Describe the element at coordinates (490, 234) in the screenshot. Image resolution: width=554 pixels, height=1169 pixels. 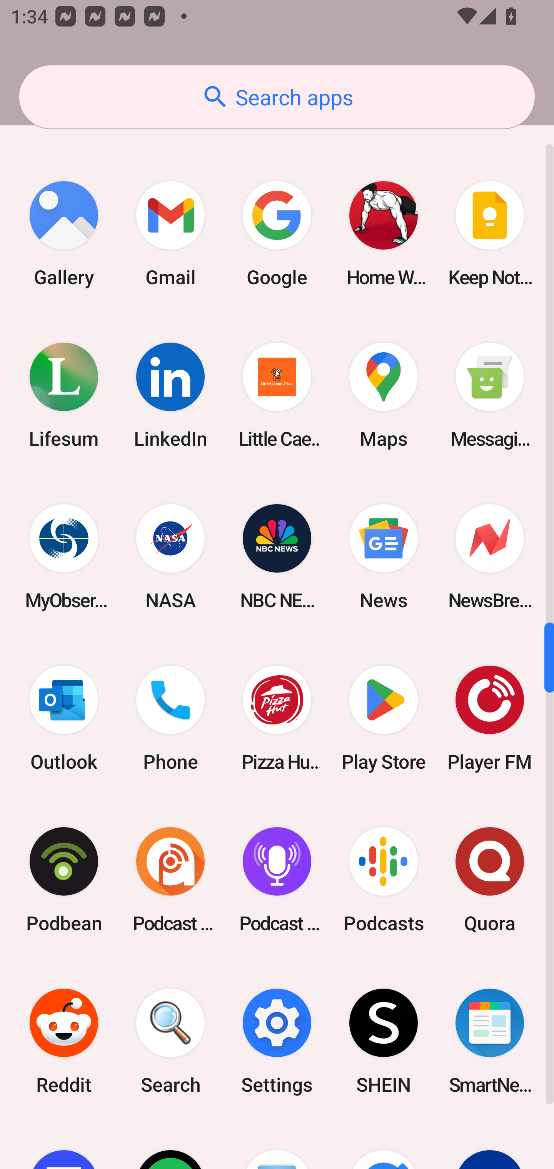
I see `Keep Notes` at that location.